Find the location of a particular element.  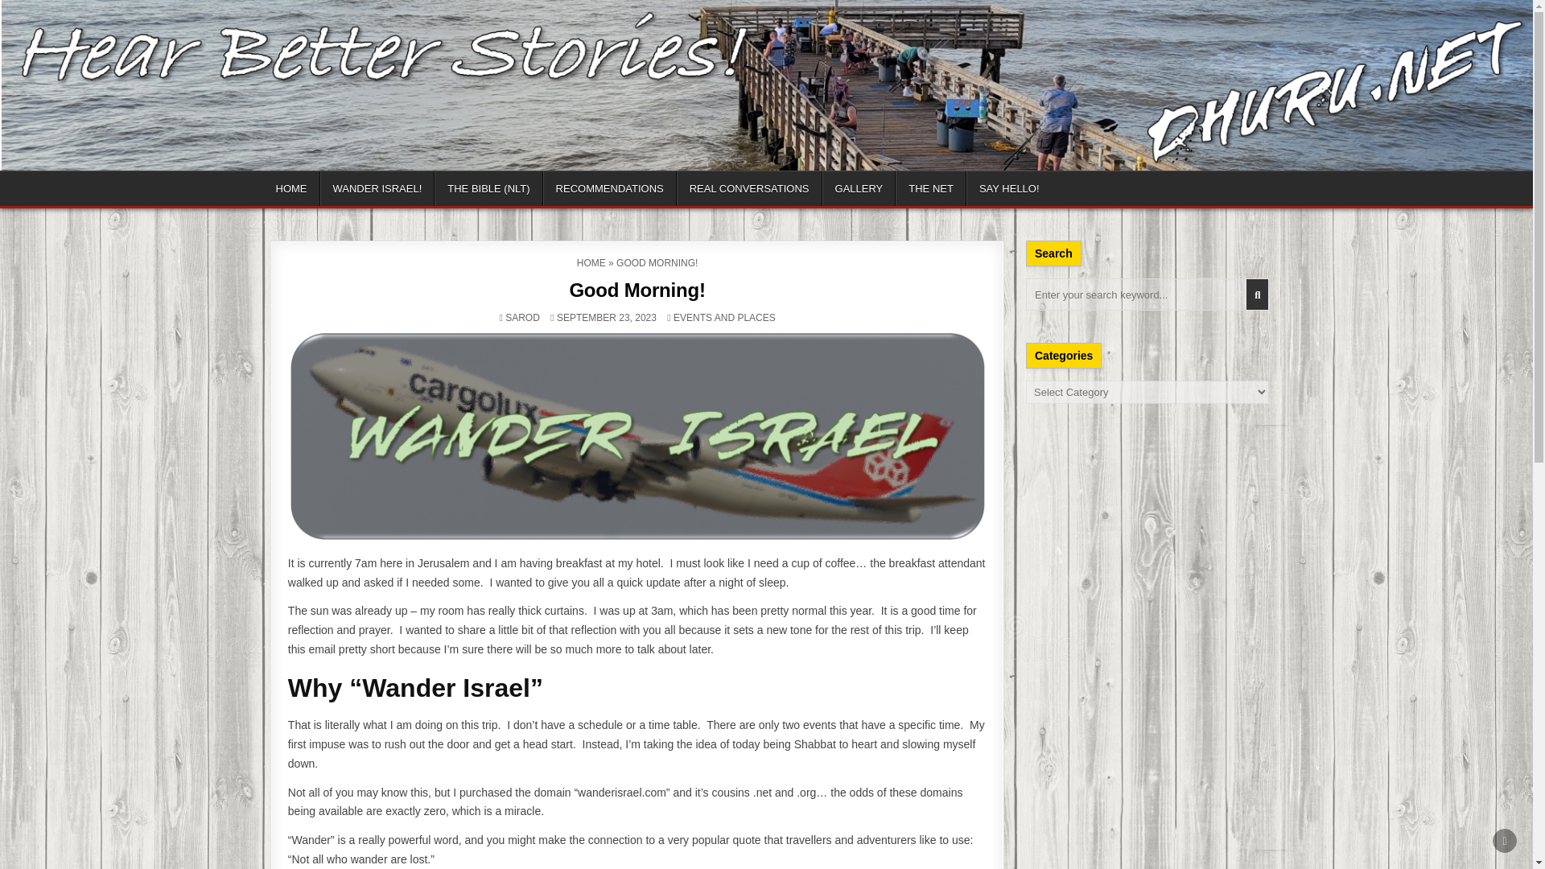

EVENTS AND PLACES is located at coordinates (724, 317).